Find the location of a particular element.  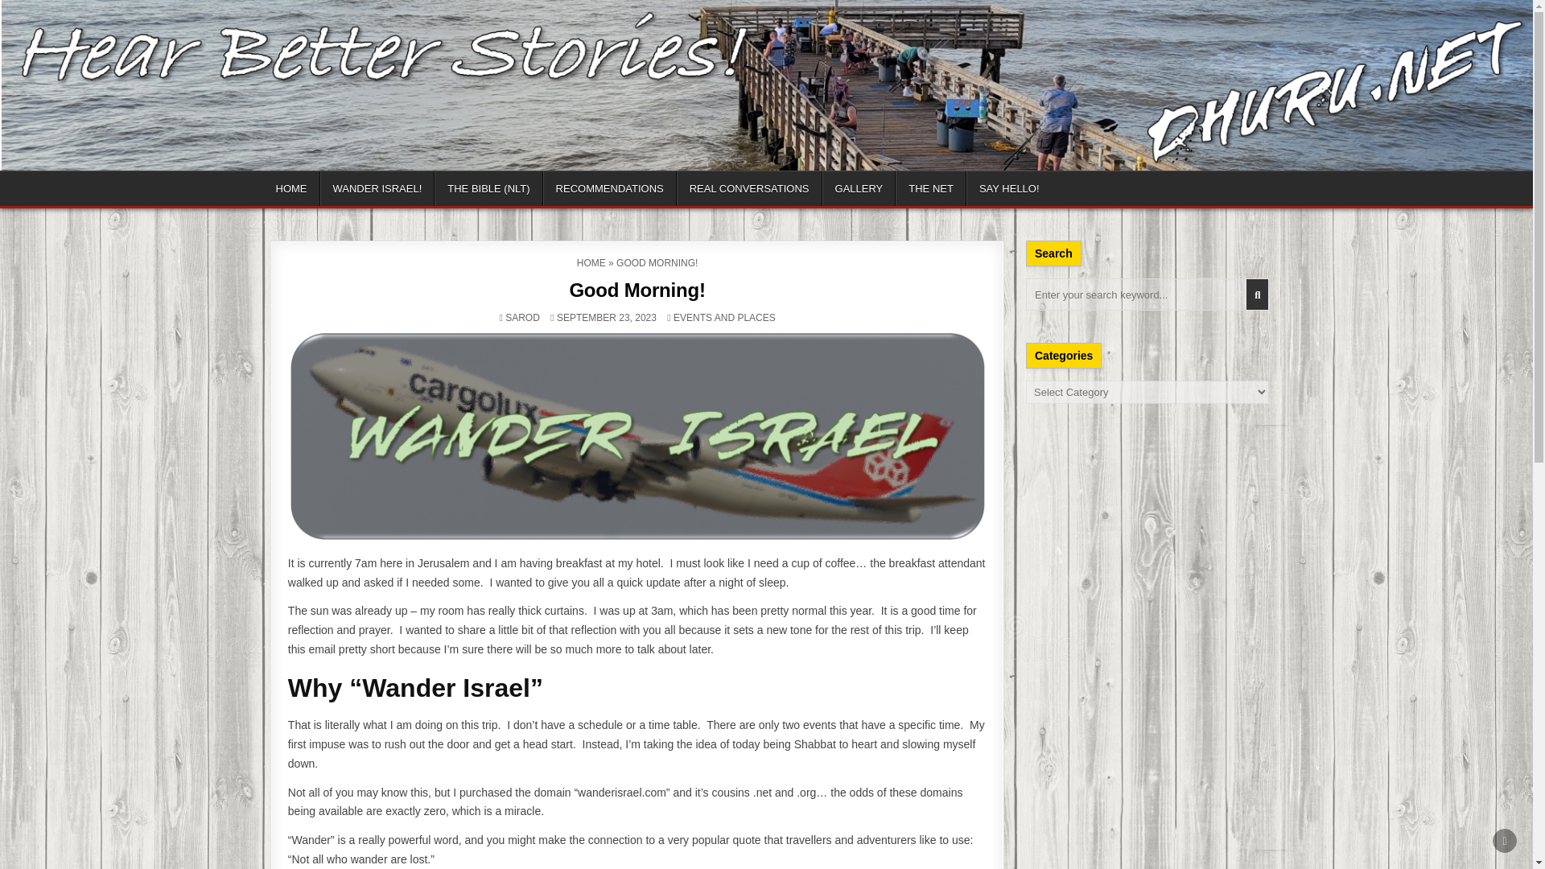

EVENTS AND PLACES is located at coordinates (724, 317).